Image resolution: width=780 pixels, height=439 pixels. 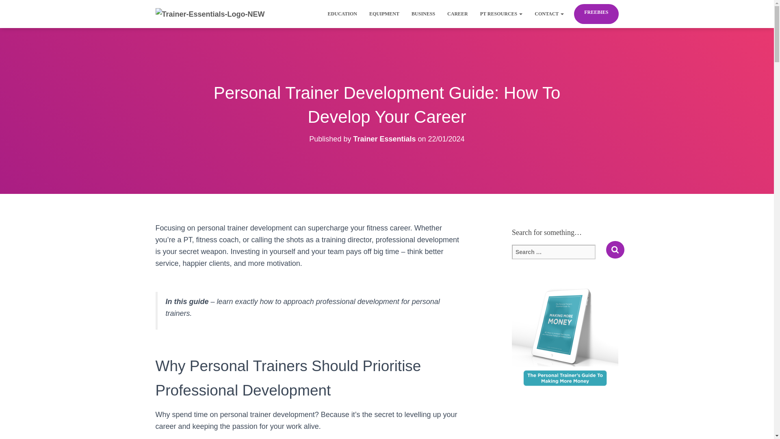 What do you see at coordinates (384, 14) in the screenshot?
I see `Equipment` at bounding box center [384, 14].